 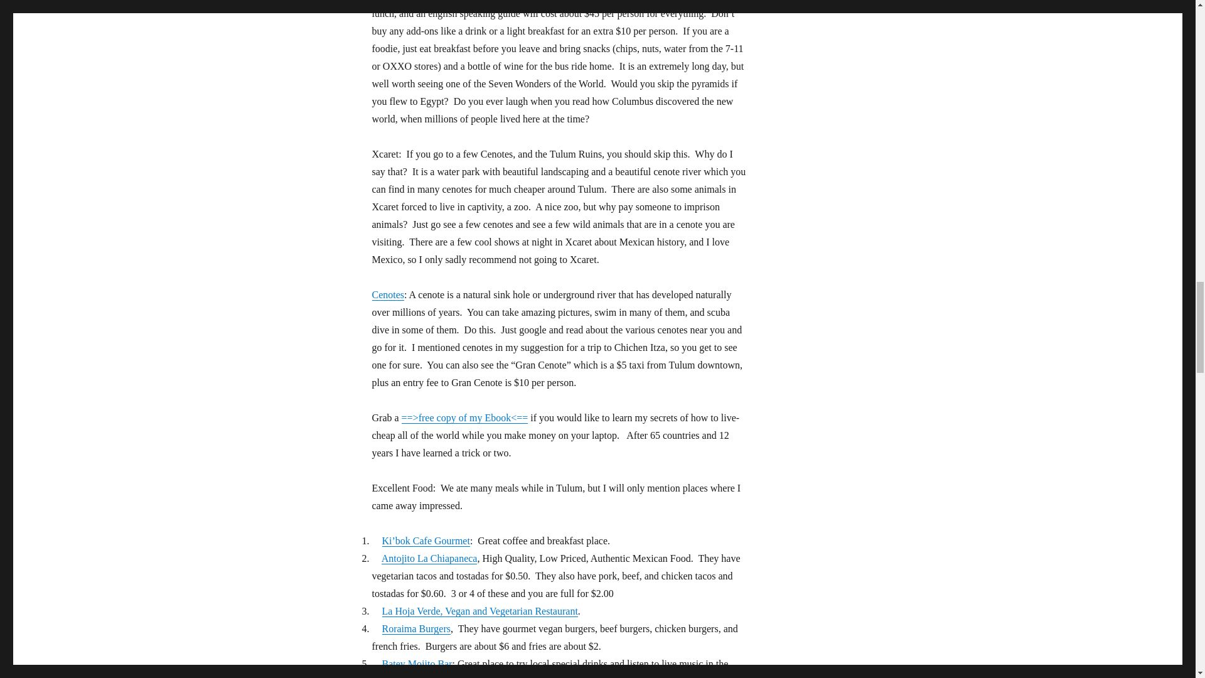 What do you see at coordinates (387, 295) in the screenshot?
I see `Cenotes` at bounding box center [387, 295].